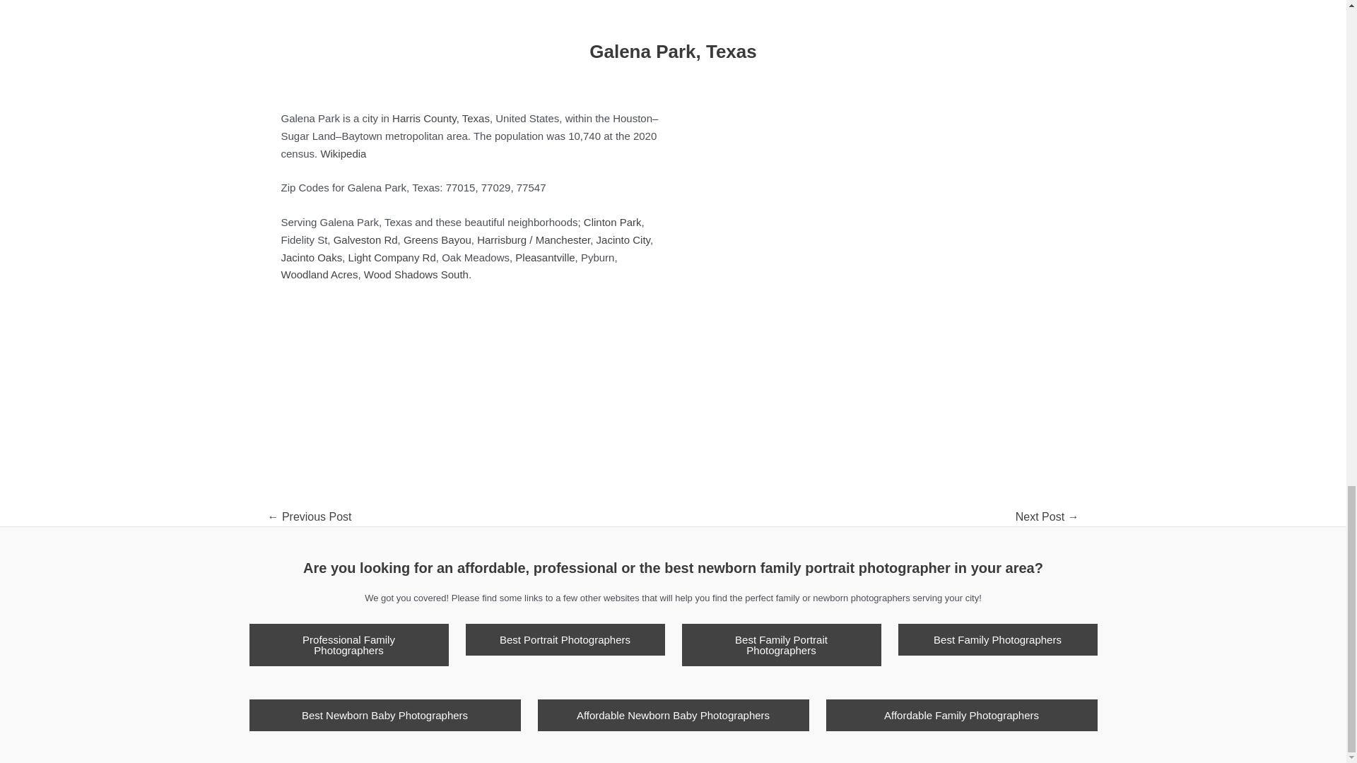 The height and width of the screenshot is (763, 1357). What do you see at coordinates (343, 153) in the screenshot?
I see `Wikipedia` at bounding box center [343, 153].